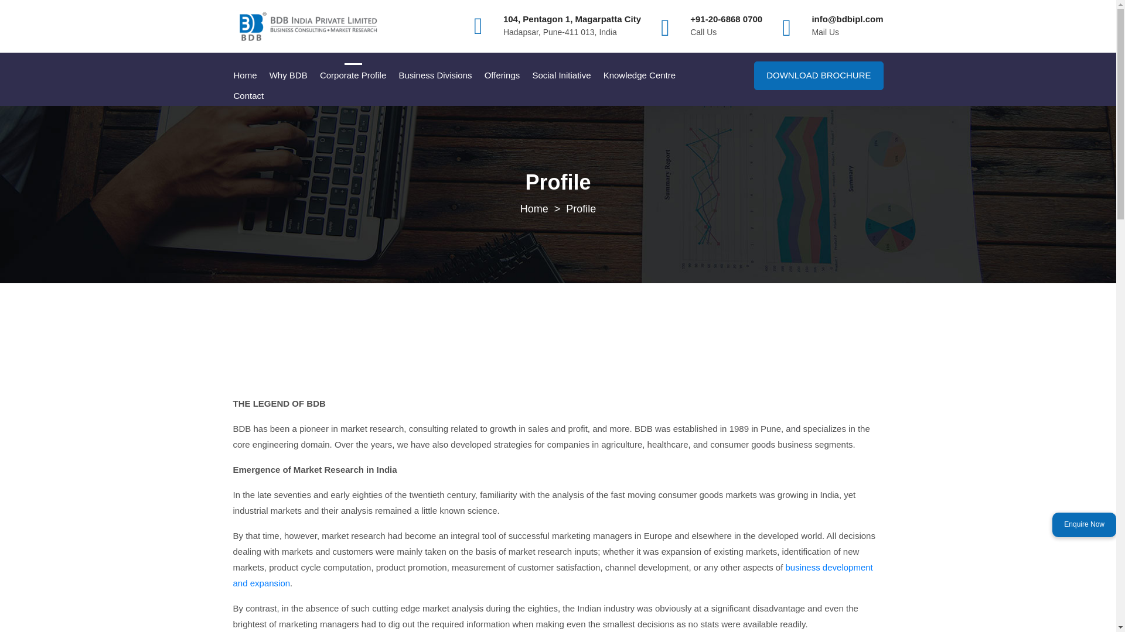  I want to click on Go to BDB India Private Limited., so click(534, 208).